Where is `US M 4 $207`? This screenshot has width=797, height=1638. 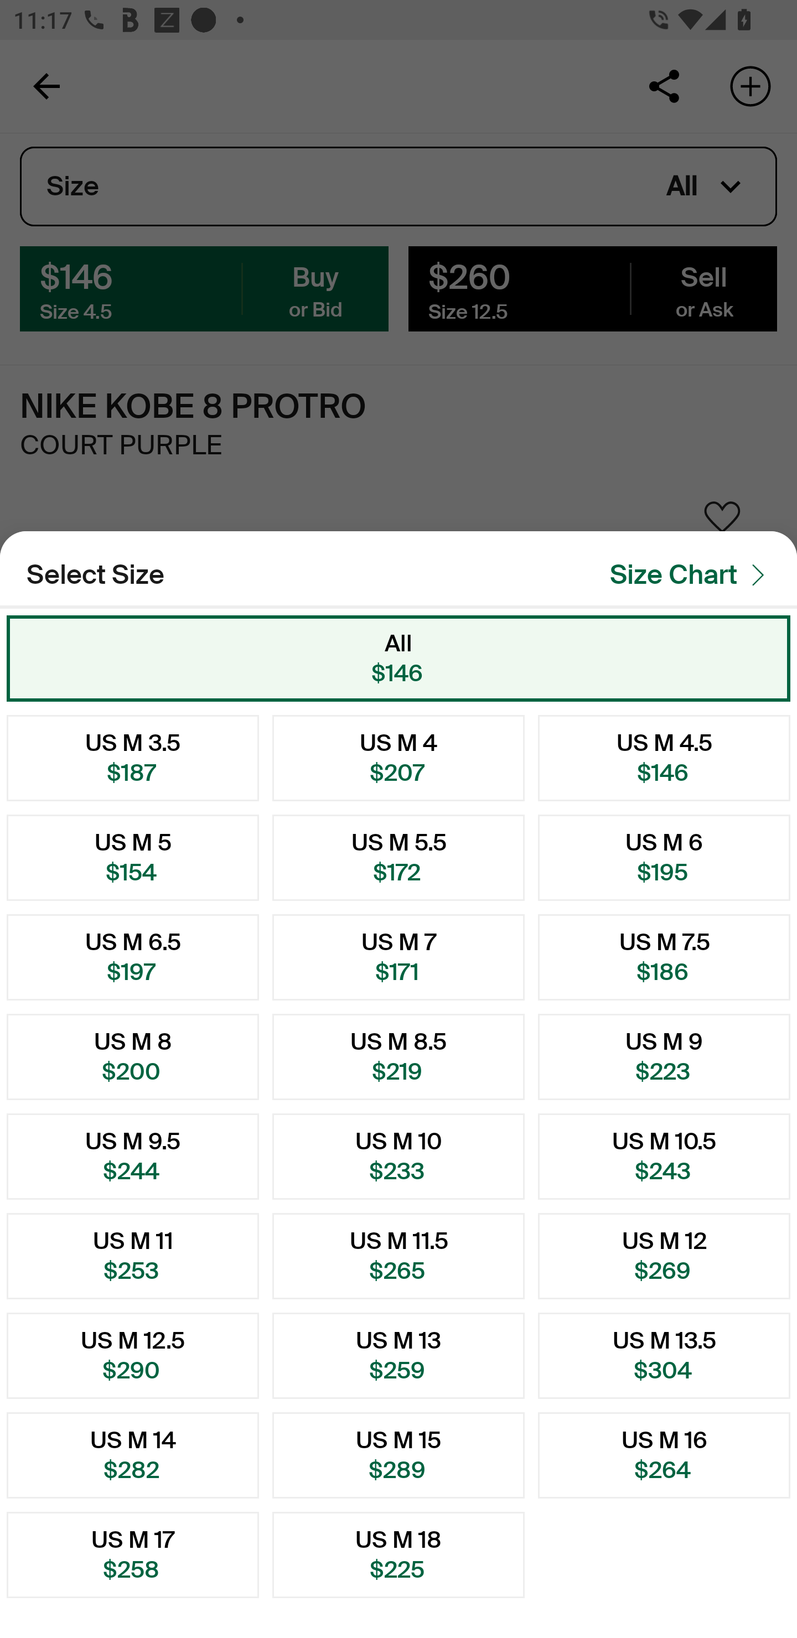 US M 4 $207 is located at coordinates (398, 757).